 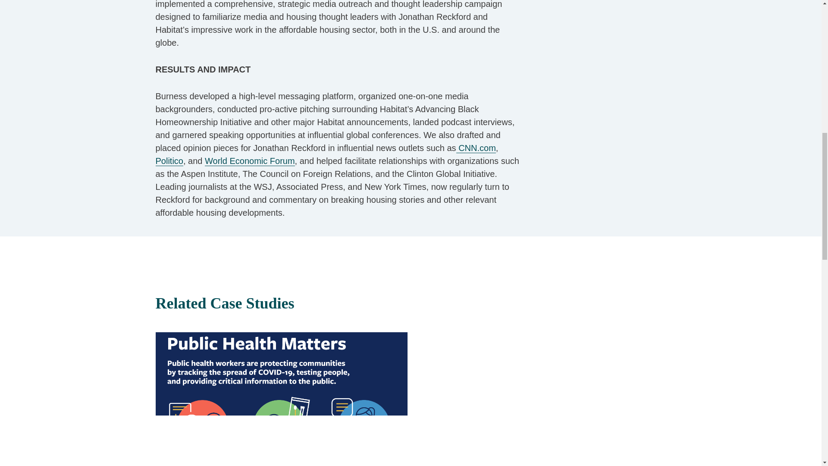 What do you see at coordinates (249, 161) in the screenshot?
I see `World Economic Forum` at bounding box center [249, 161].